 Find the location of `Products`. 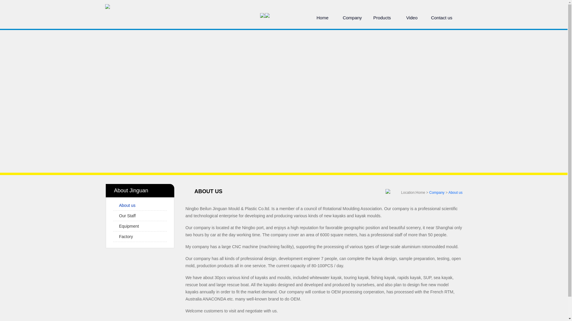

Products is located at coordinates (382, 18).